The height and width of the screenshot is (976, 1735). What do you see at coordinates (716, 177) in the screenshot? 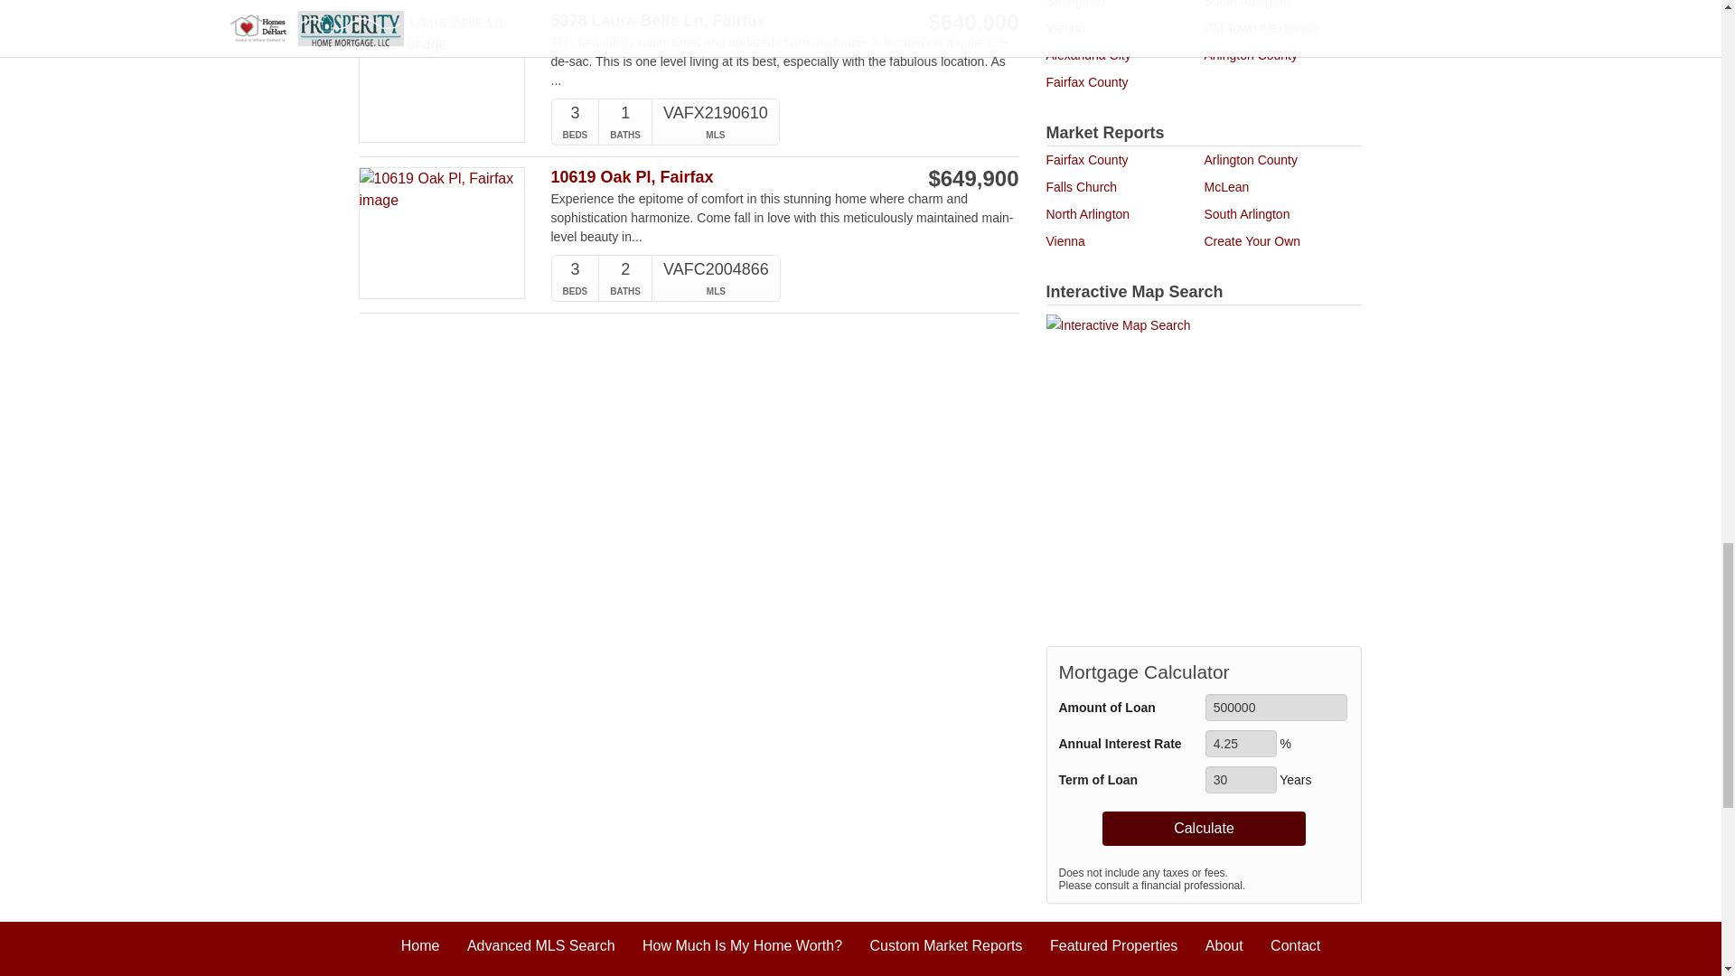
I see `10619 Oak Pl, Fairfax` at bounding box center [716, 177].